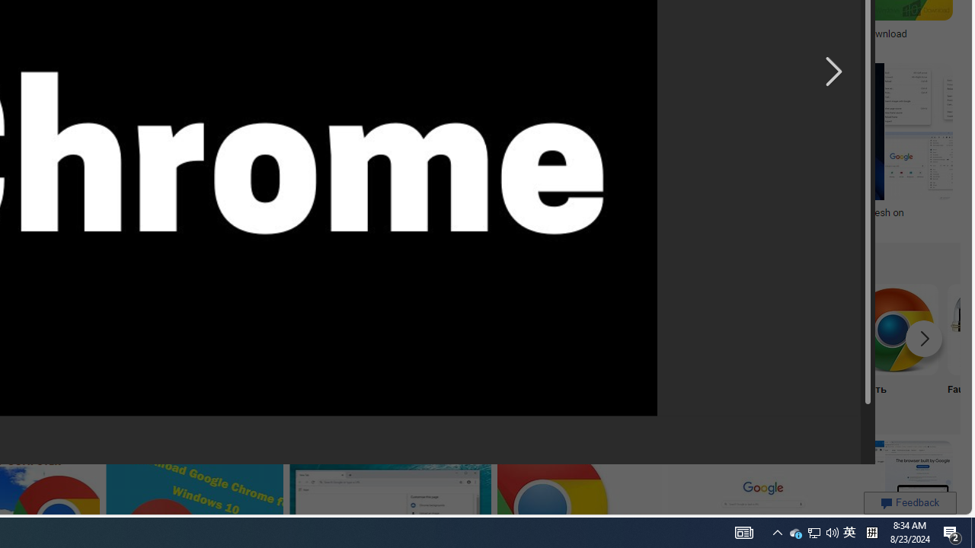 The image size is (975, 548). I want to click on Chrome Internet Browser Download Internet-Browser Download, so click(491, 349).